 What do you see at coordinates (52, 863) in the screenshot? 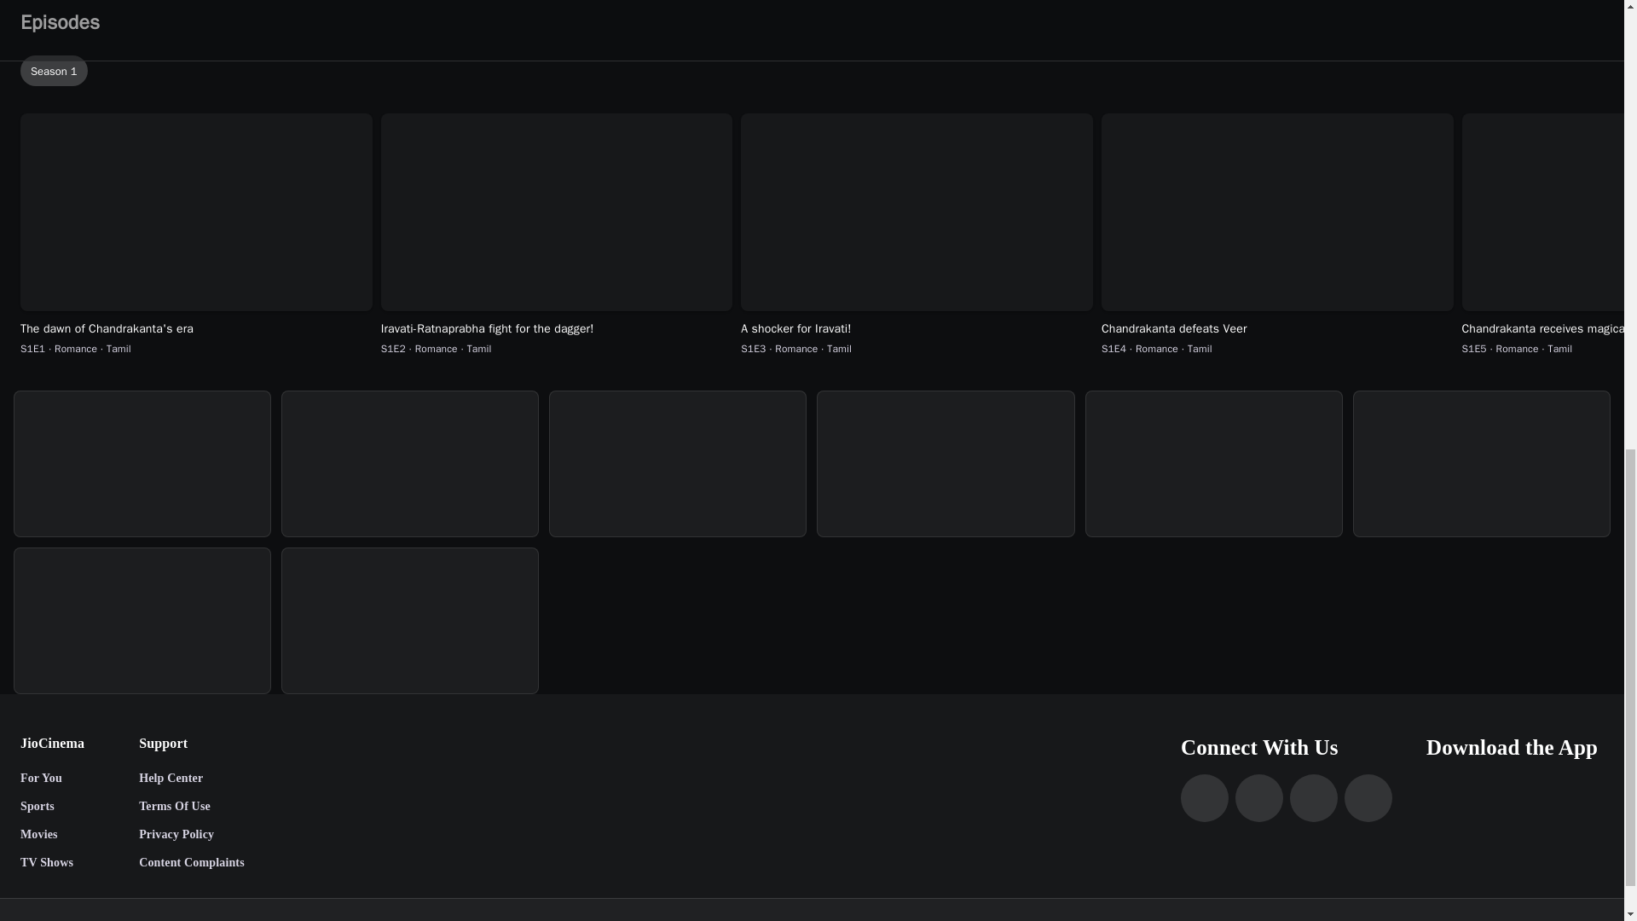
I see `TV Shows` at bounding box center [52, 863].